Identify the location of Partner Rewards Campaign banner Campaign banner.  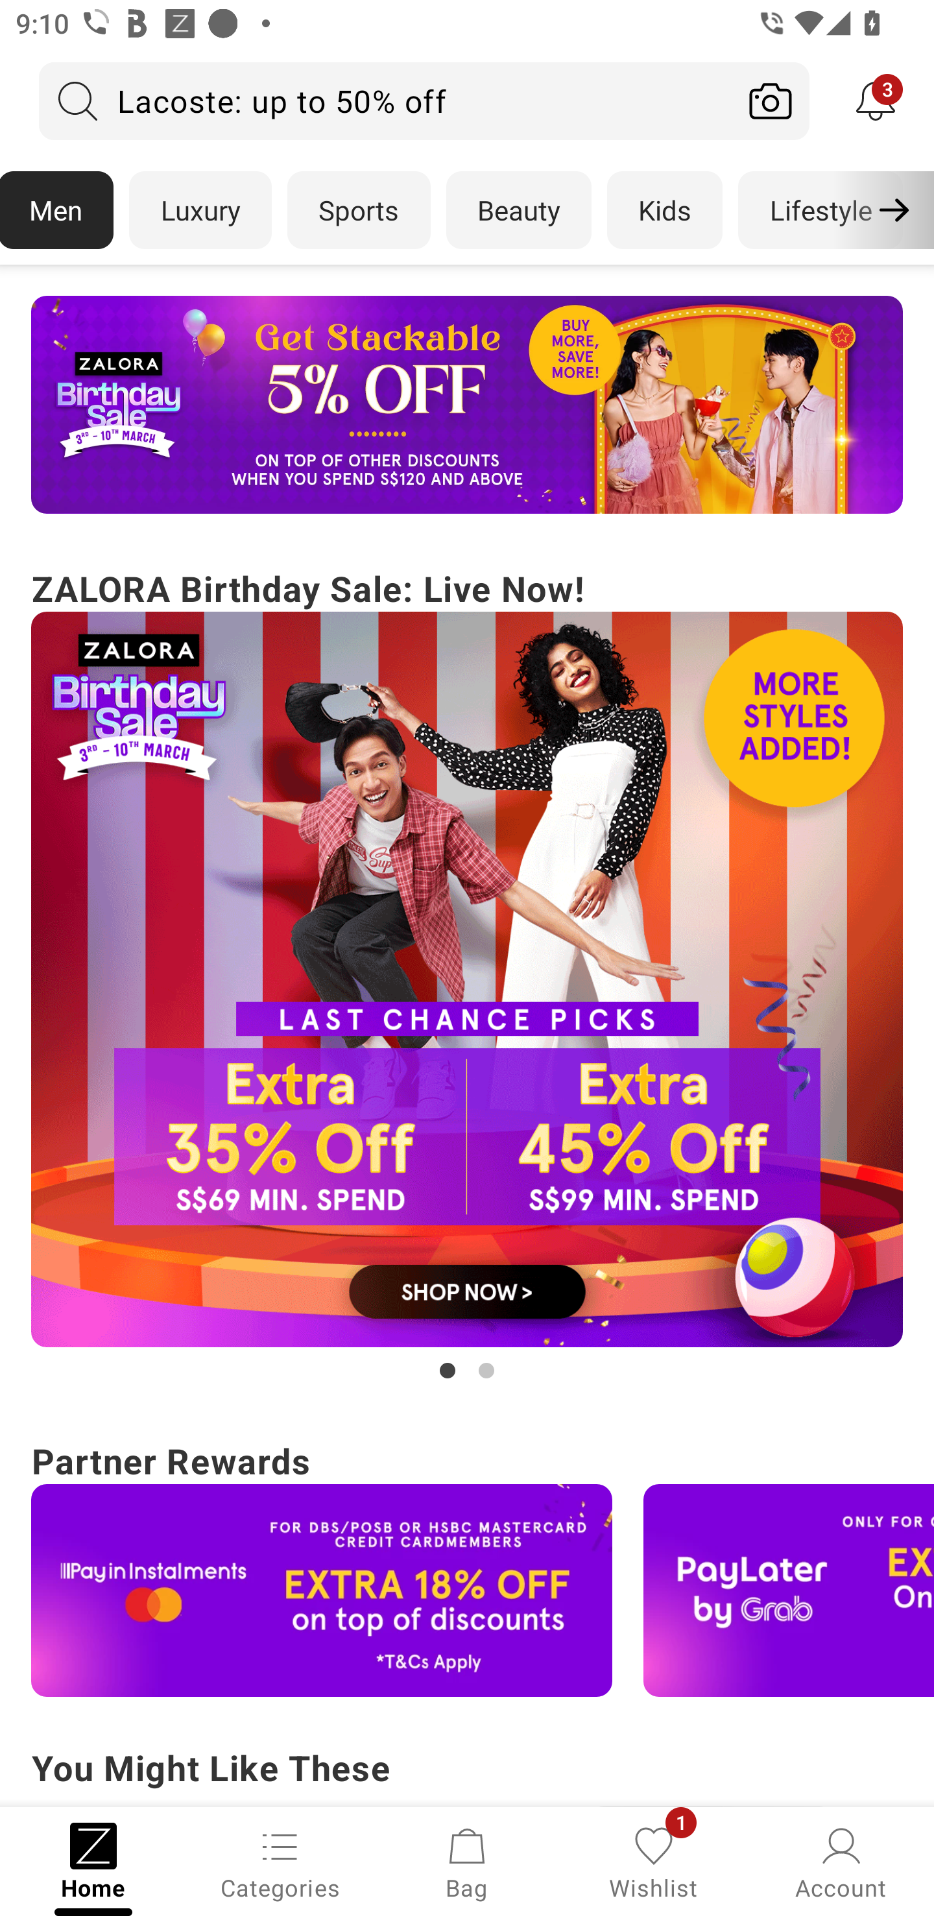
(467, 1565).